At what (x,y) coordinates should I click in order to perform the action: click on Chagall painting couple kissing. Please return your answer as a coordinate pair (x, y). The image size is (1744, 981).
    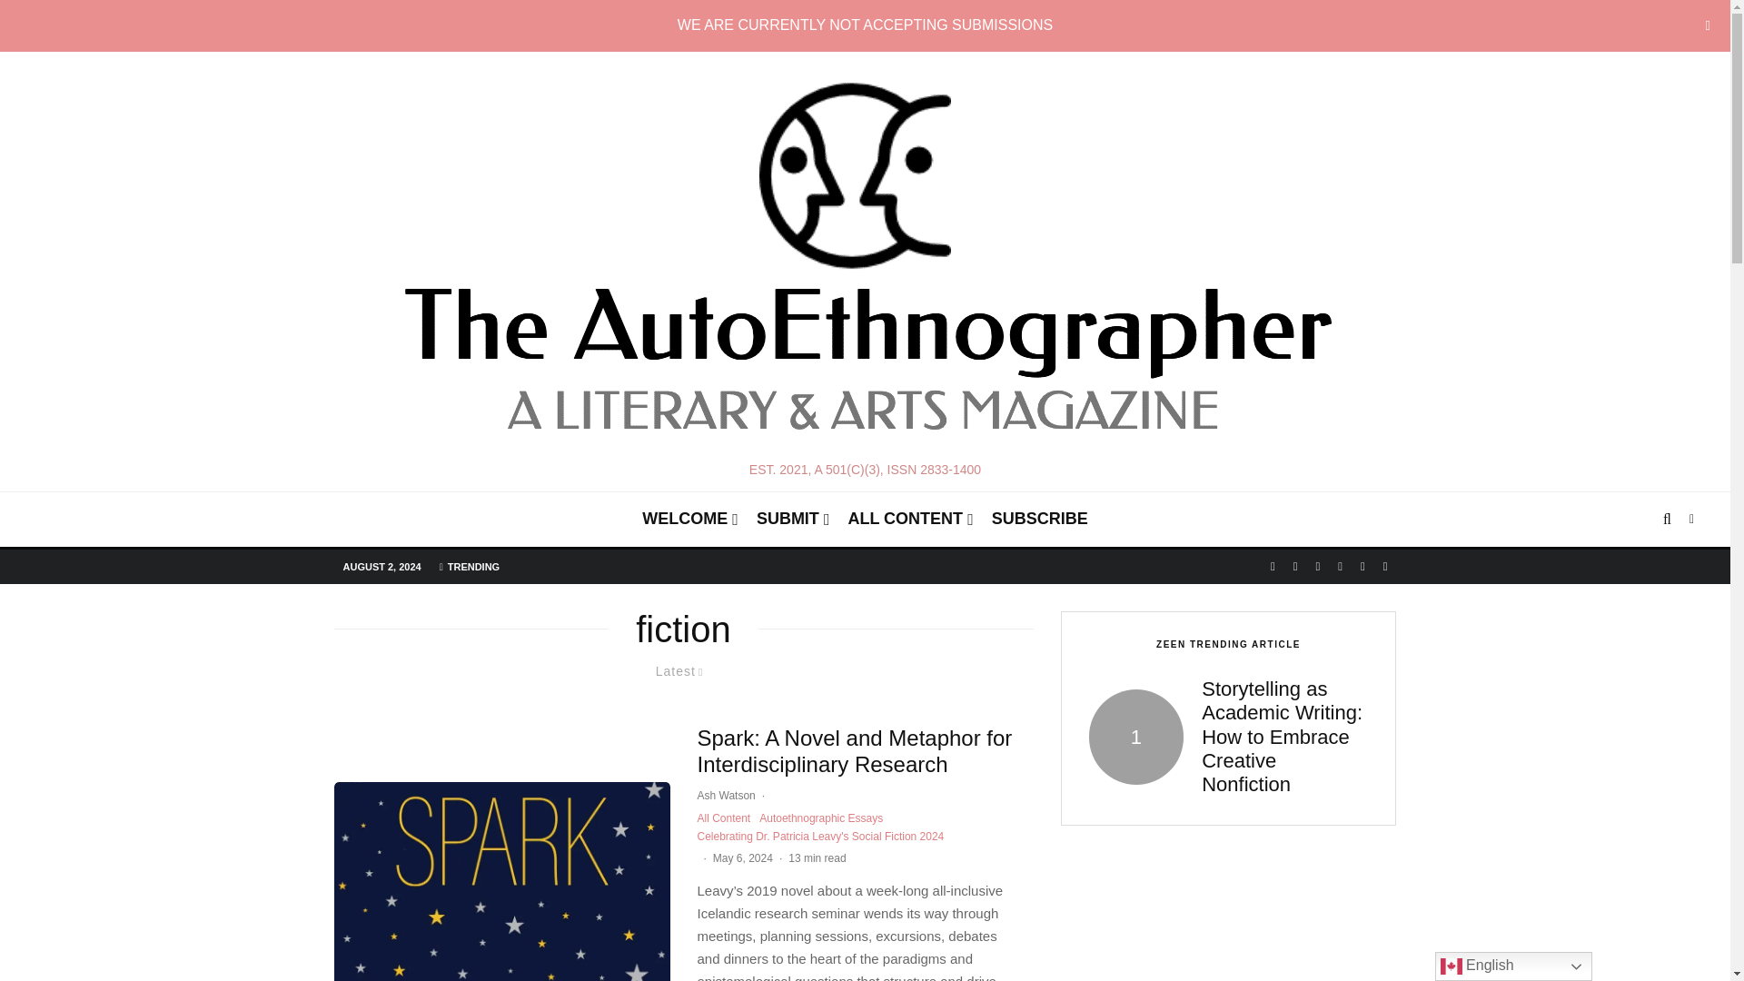
    Looking at the image, I should click on (1135, 738).